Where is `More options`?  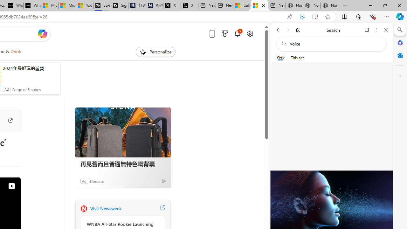
More options is located at coordinates (376, 30).